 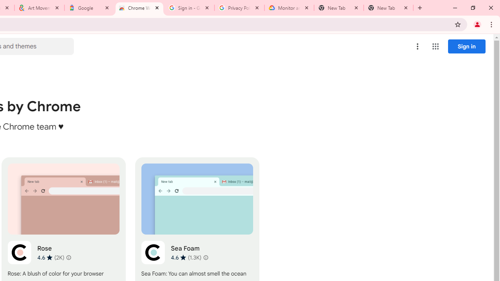 What do you see at coordinates (418, 46) in the screenshot?
I see `More options menu` at bounding box center [418, 46].